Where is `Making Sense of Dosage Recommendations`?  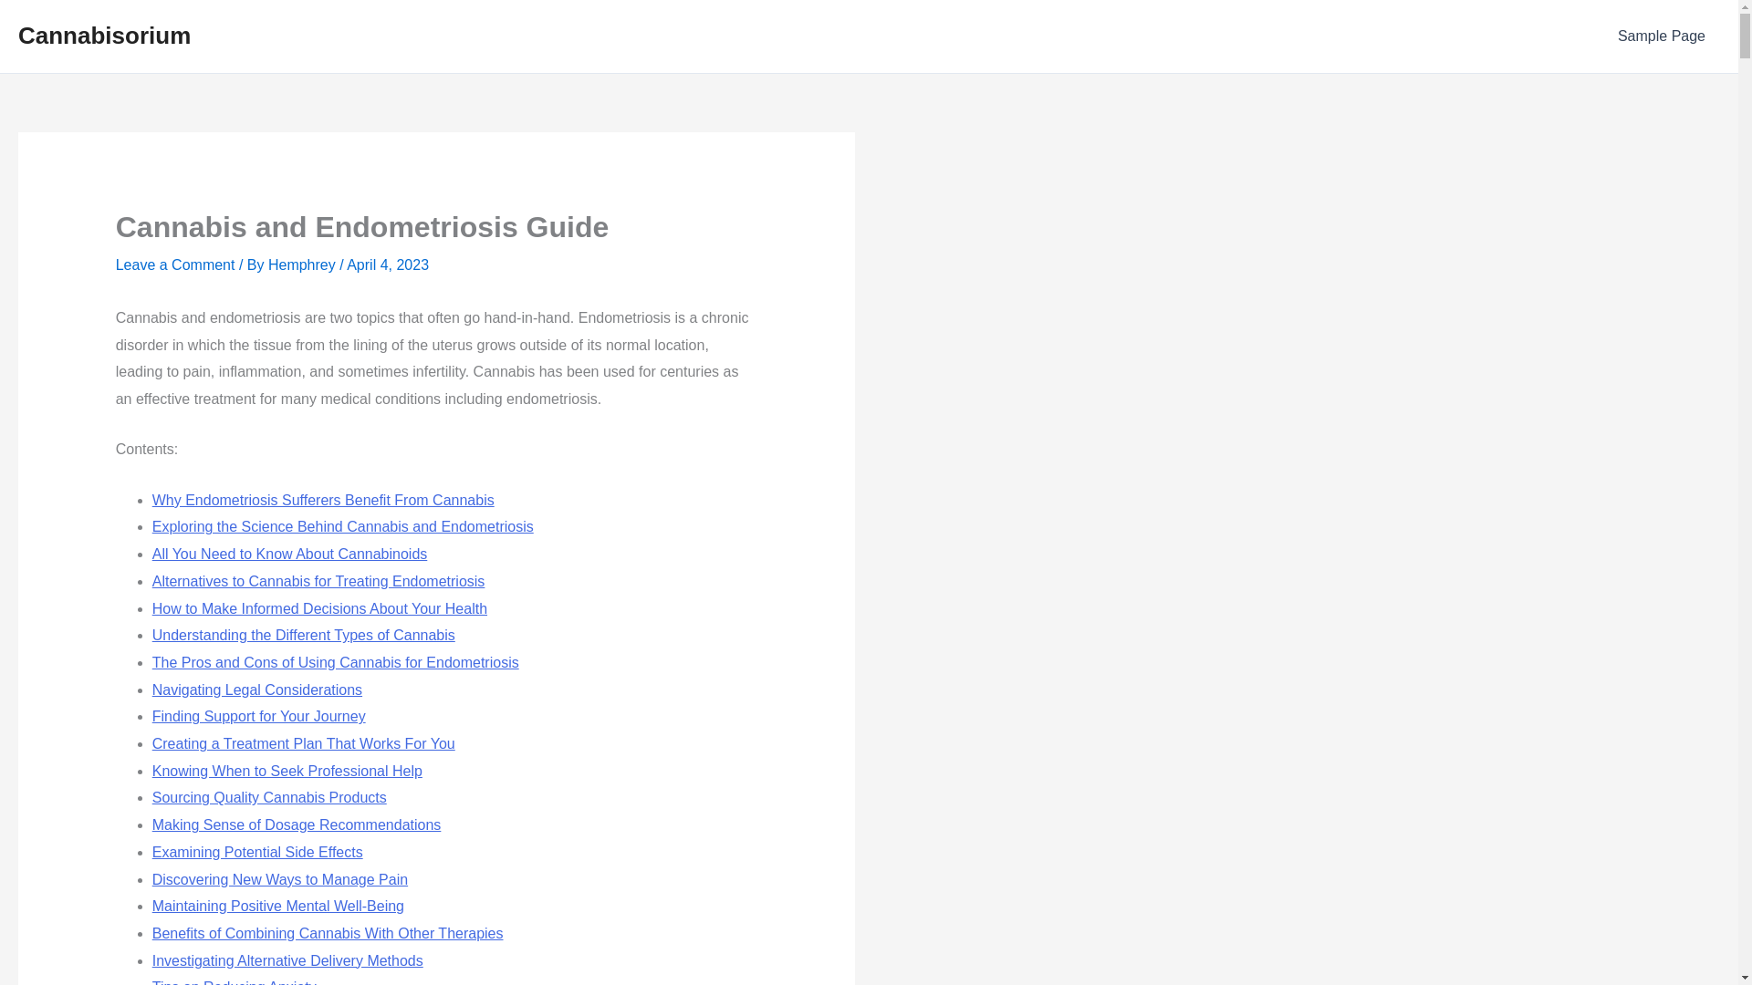
Making Sense of Dosage Recommendations is located at coordinates (297, 824).